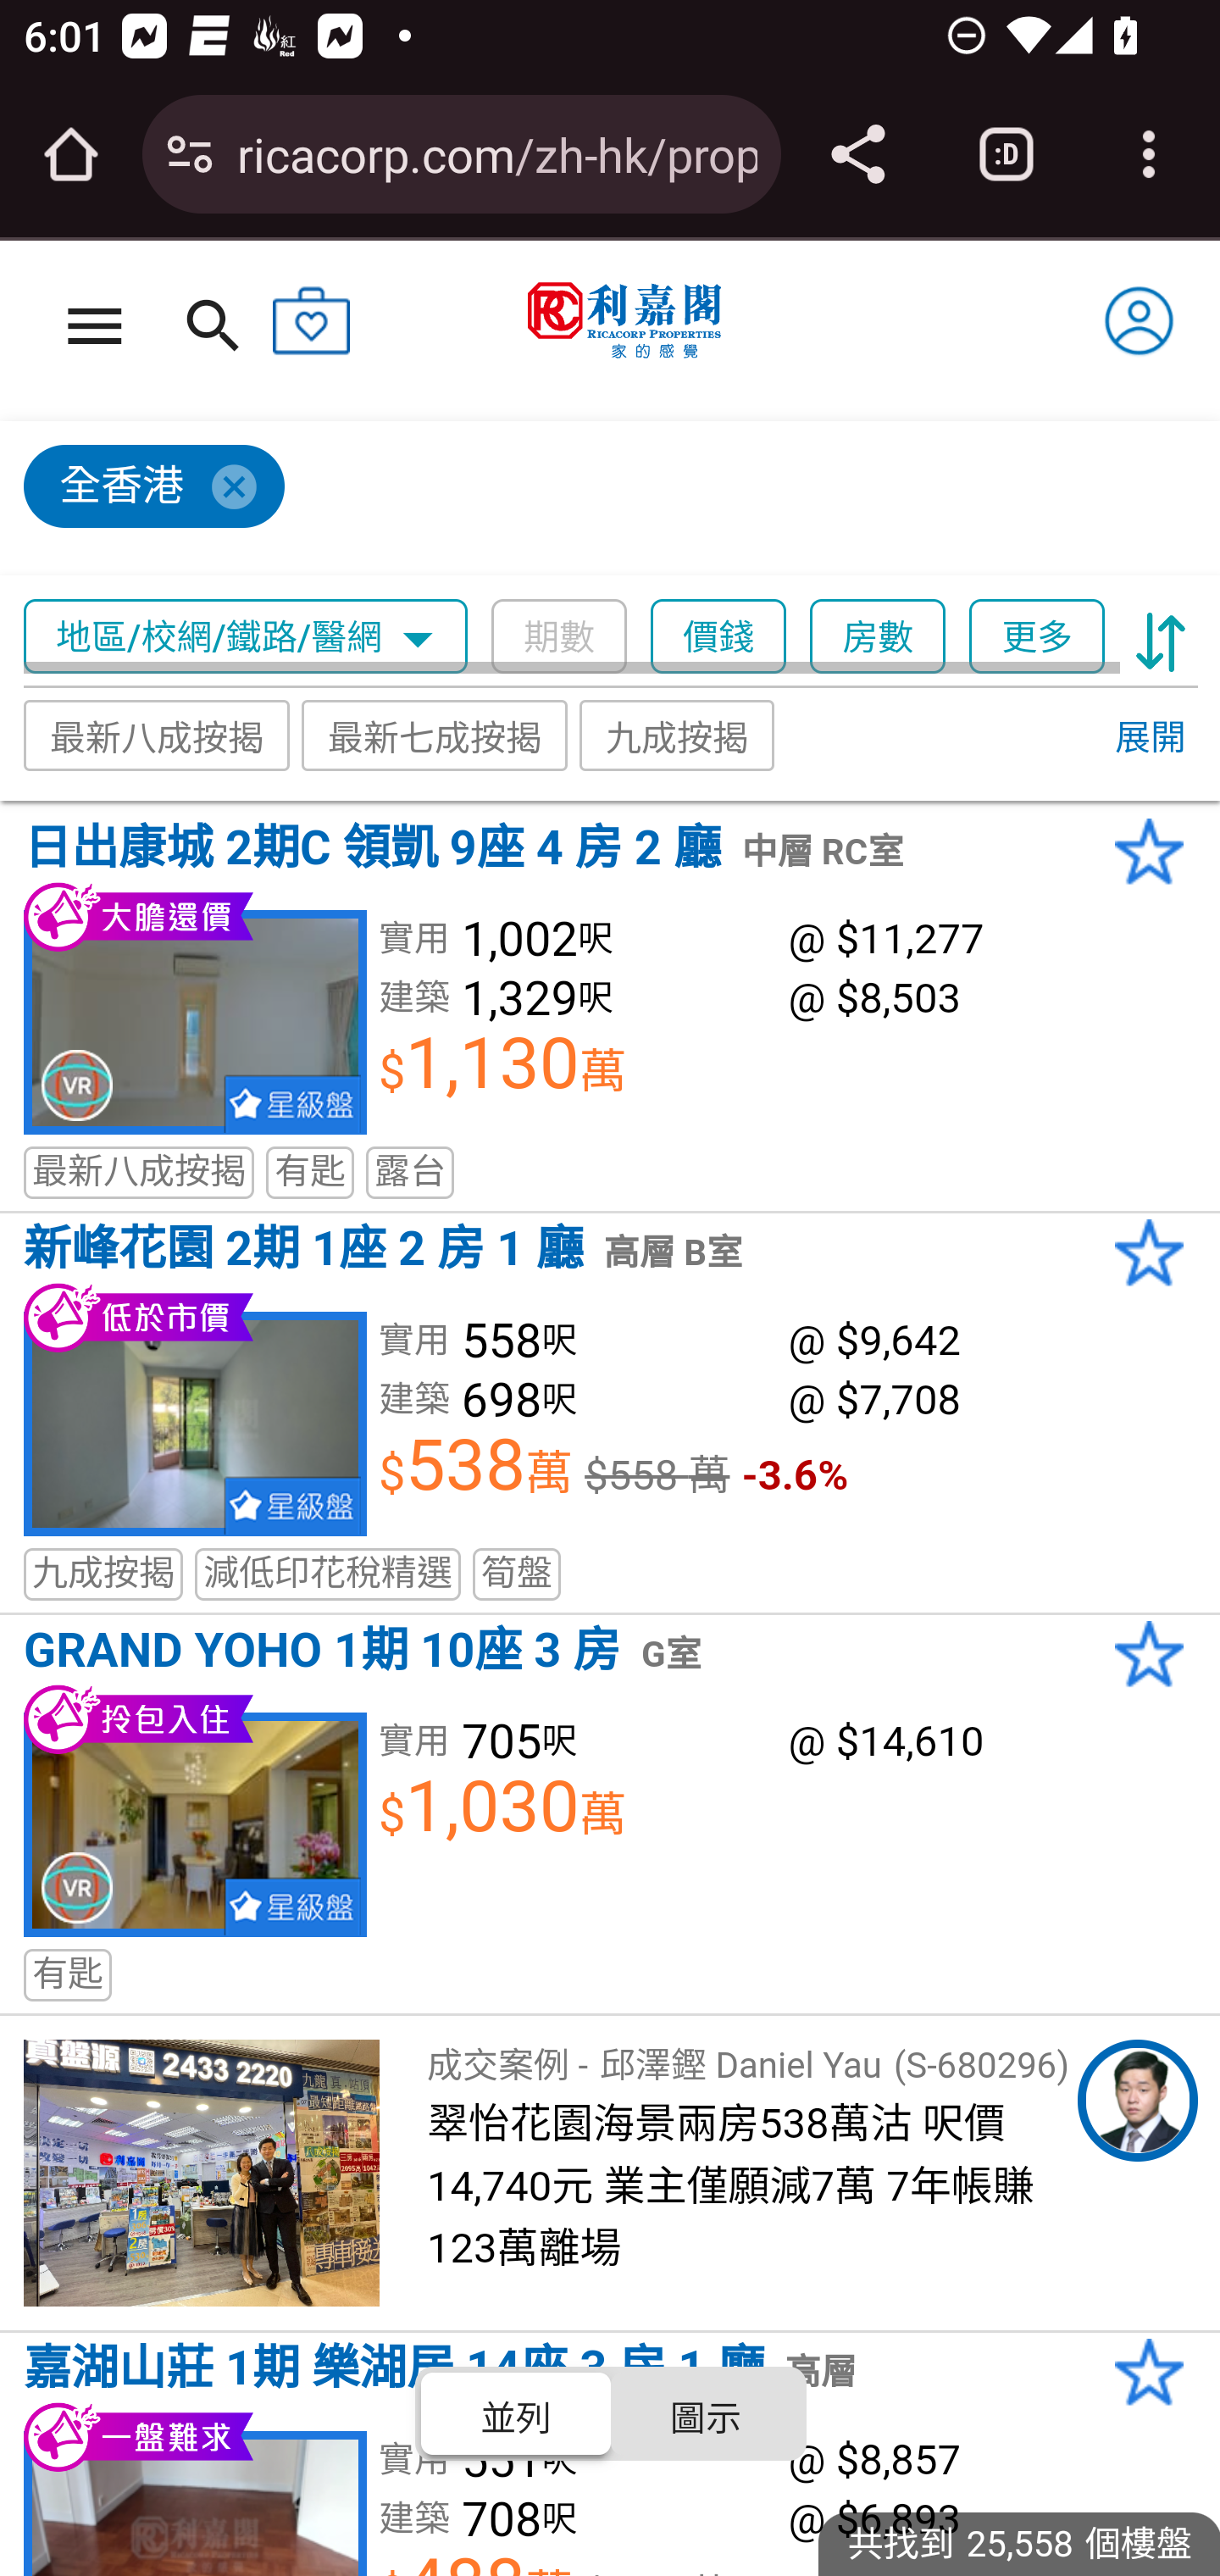  Describe the element at coordinates (1161, 637) in the screenshot. I see `sort` at that location.